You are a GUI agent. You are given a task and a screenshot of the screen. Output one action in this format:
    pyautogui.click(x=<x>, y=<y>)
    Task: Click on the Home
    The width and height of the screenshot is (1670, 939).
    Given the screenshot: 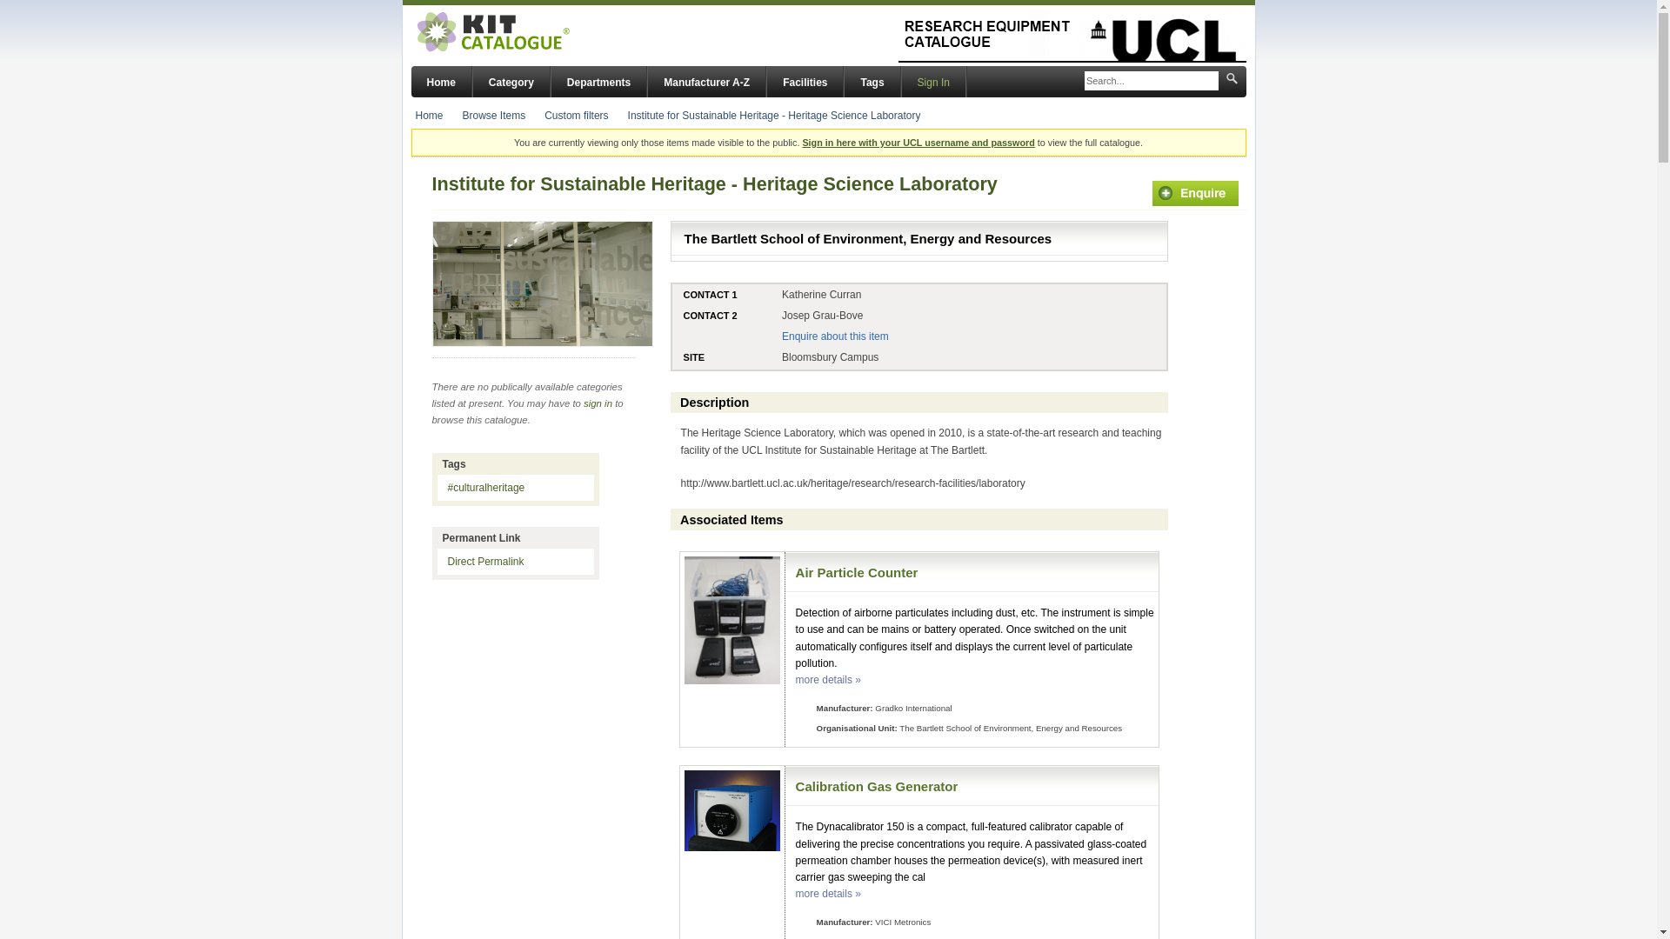 What is the action you would take?
    pyautogui.click(x=440, y=82)
    